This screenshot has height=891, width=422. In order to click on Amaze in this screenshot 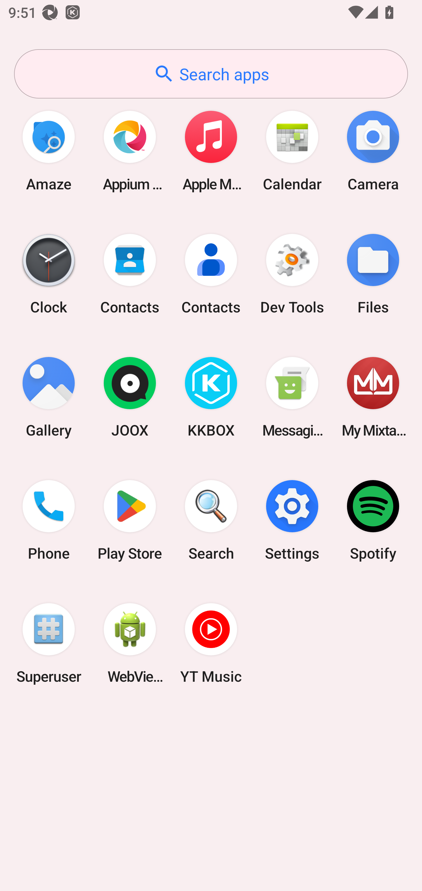, I will do `click(49, 151)`.